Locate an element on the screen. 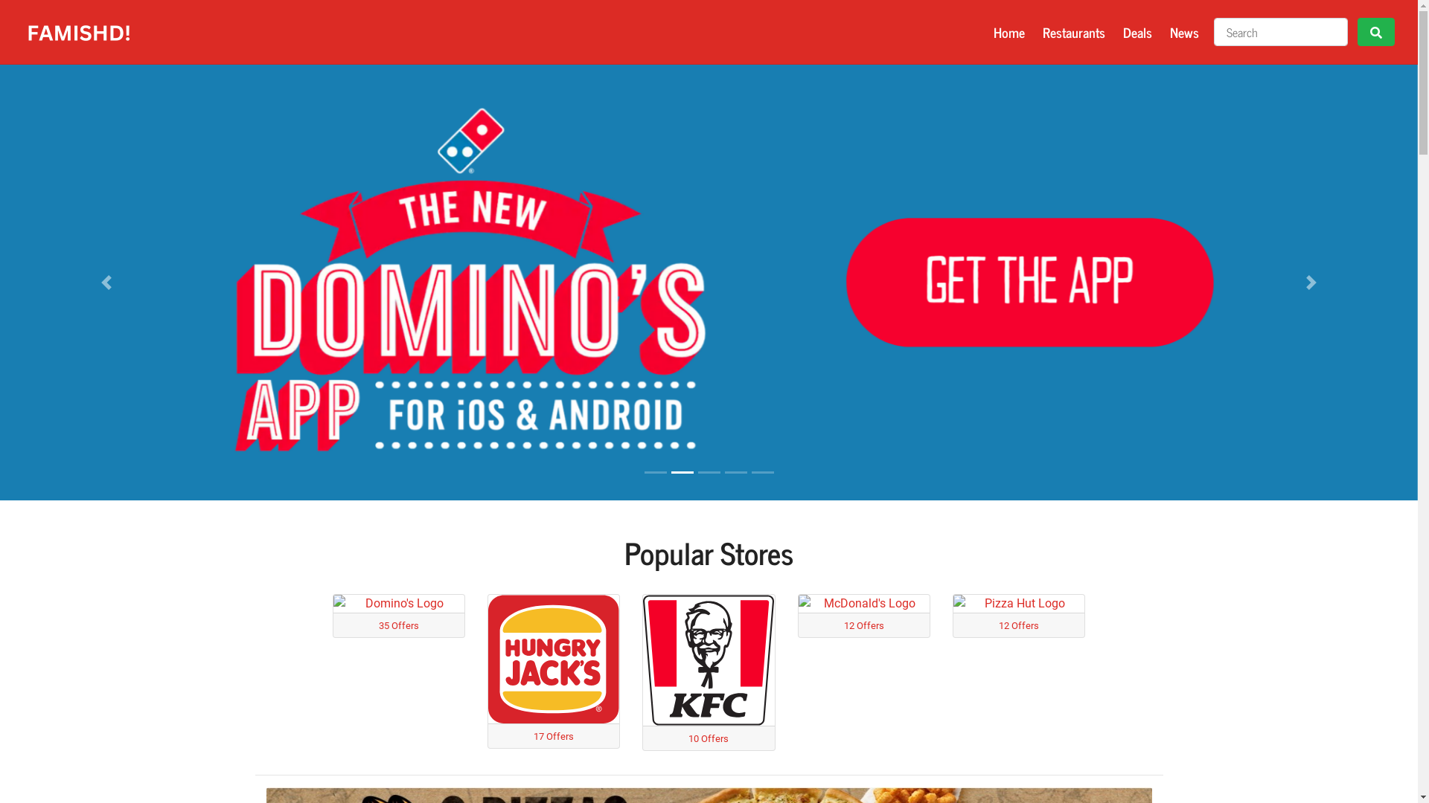 Image resolution: width=1429 pixels, height=803 pixels. 17 Offers is located at coordinates (554, 671).